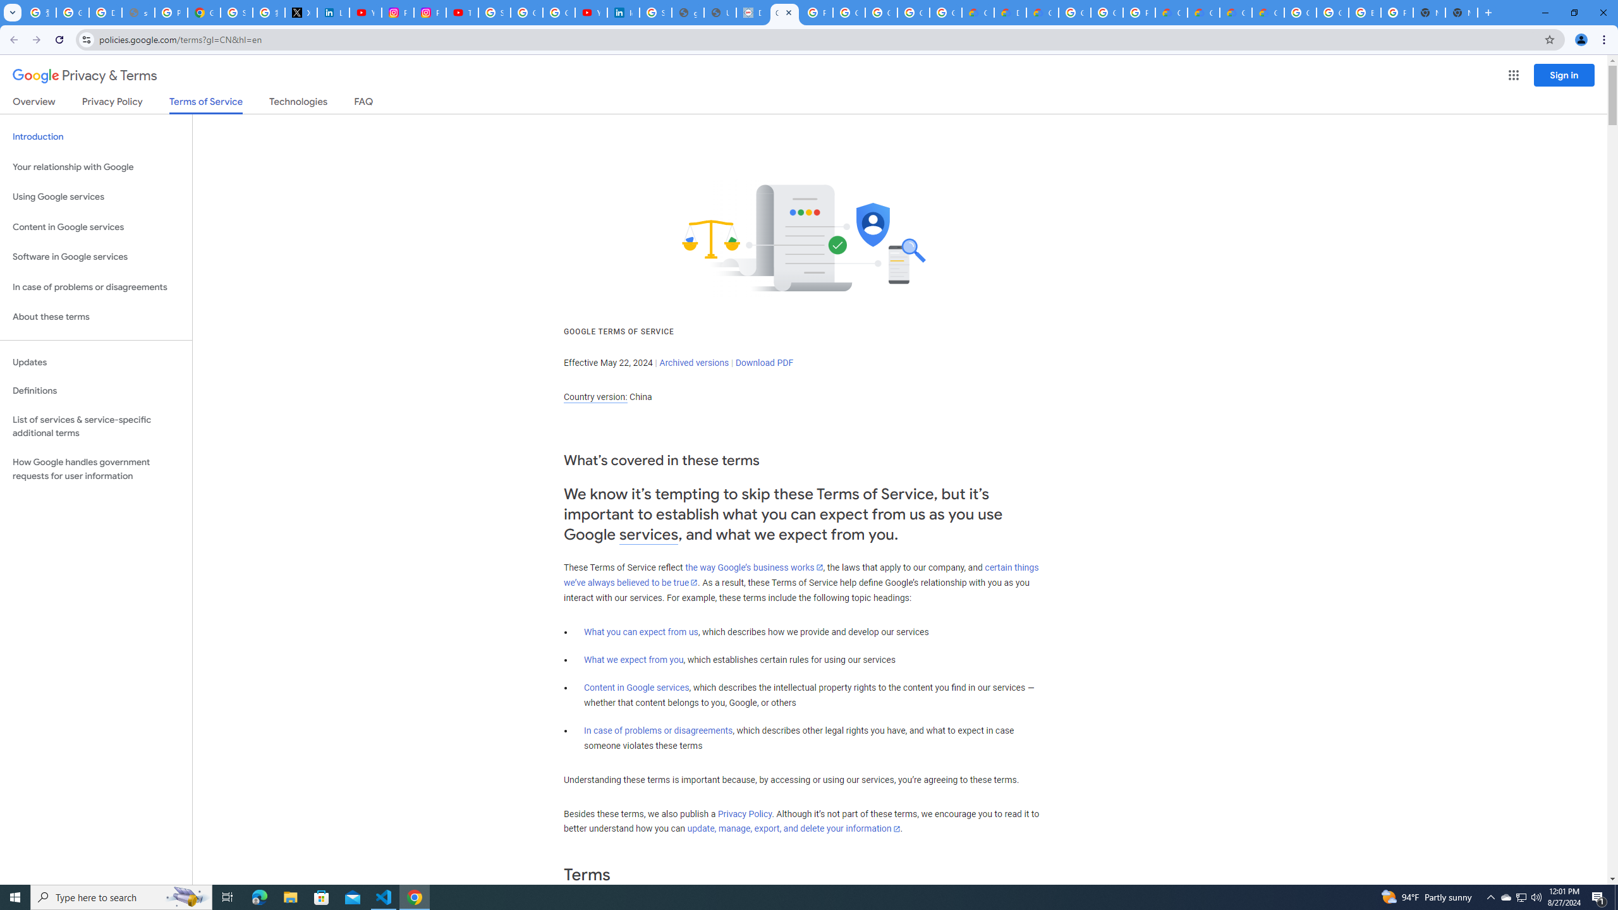 The height and width of the screenshot is (910, 1618). I want to click on Google Workspace - Specific Terms, so click(946, 13).